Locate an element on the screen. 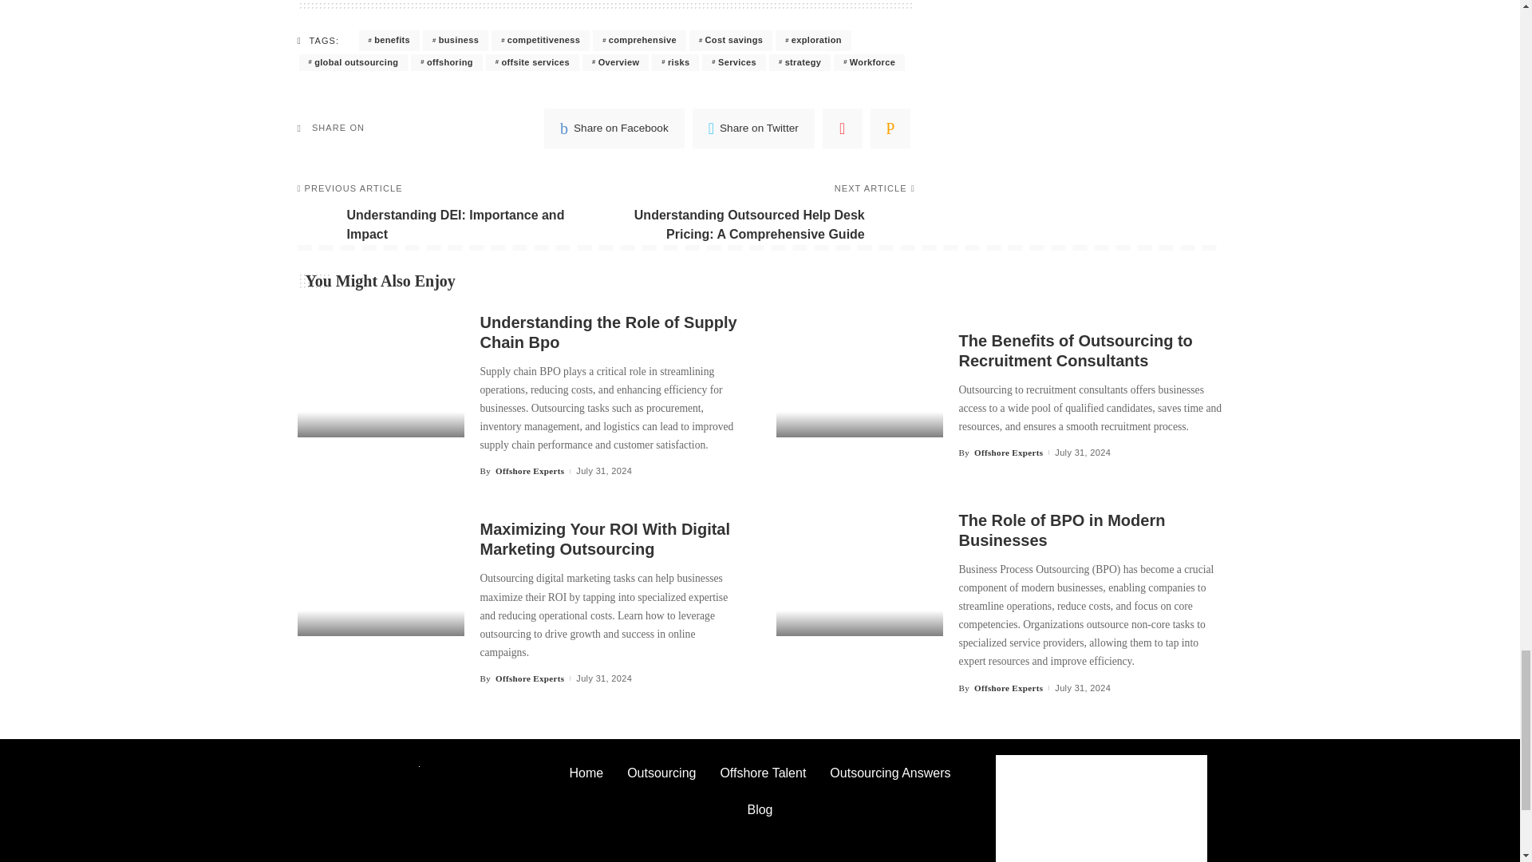 The height and width of the screenshot is (862, 1532). offshoring is located at coordinates (446, 62).